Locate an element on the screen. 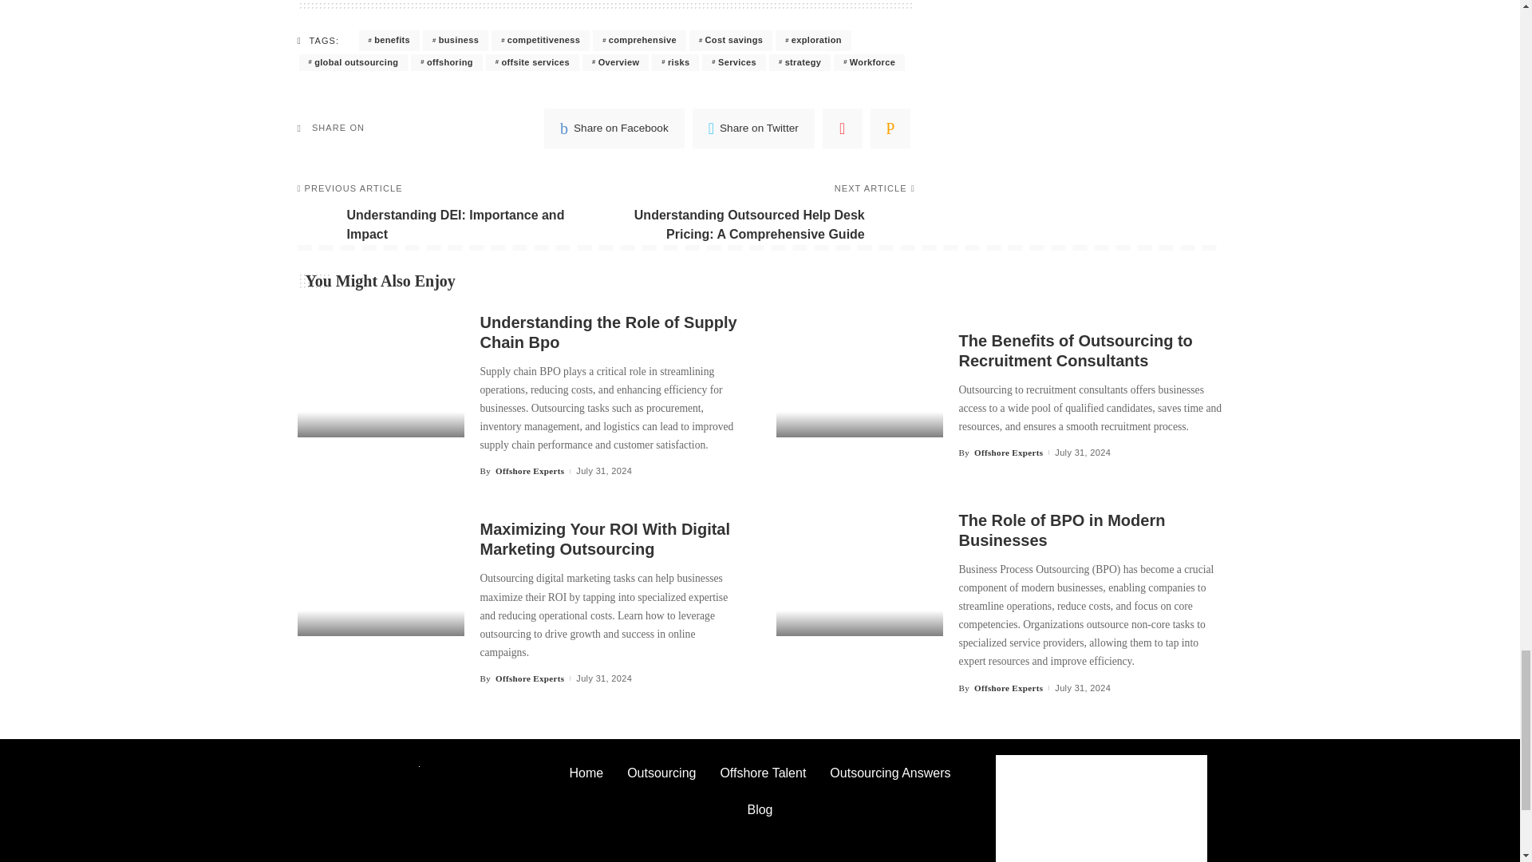 The height and width of the screenshot is (862, 1532). offshoring is located at coordinates (446, 62).